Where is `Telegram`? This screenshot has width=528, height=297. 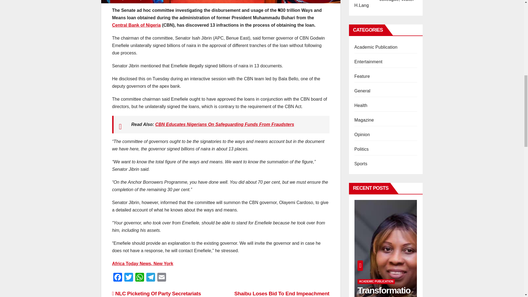 Telegram is located at coordinates (151, 278).